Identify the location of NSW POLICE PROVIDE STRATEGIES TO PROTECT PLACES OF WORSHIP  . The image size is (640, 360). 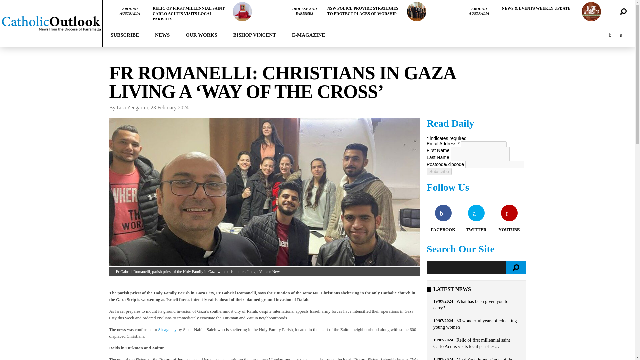
(363, 11).